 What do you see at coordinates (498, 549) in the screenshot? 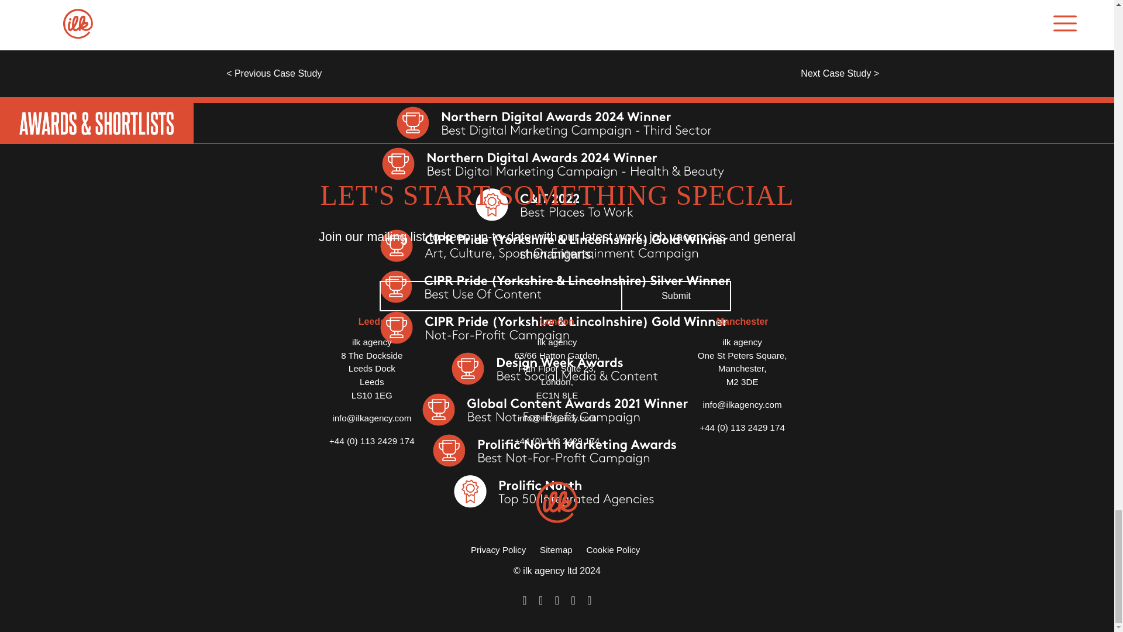
I see `Privacy Policy` at bounding box center [498, 549].